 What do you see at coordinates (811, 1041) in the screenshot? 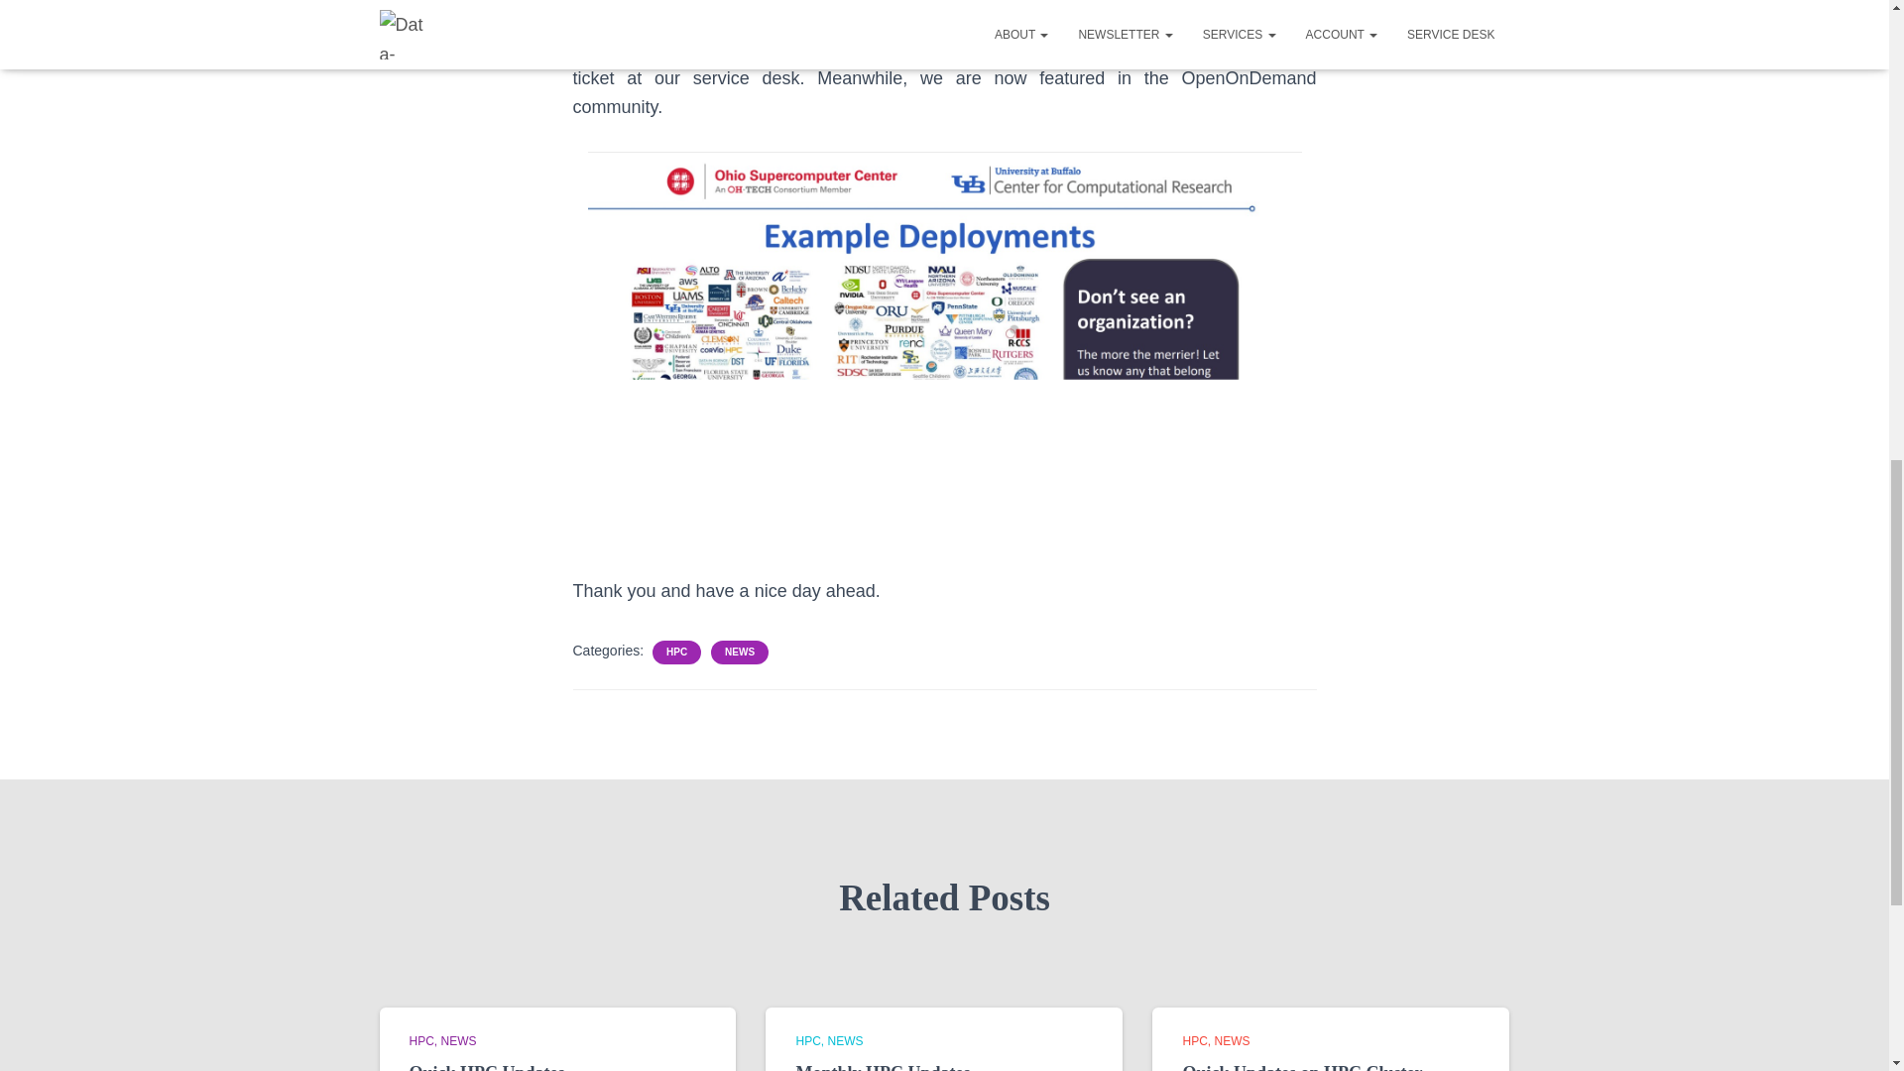
I see `HPC` at bounding box center [811, 1041].